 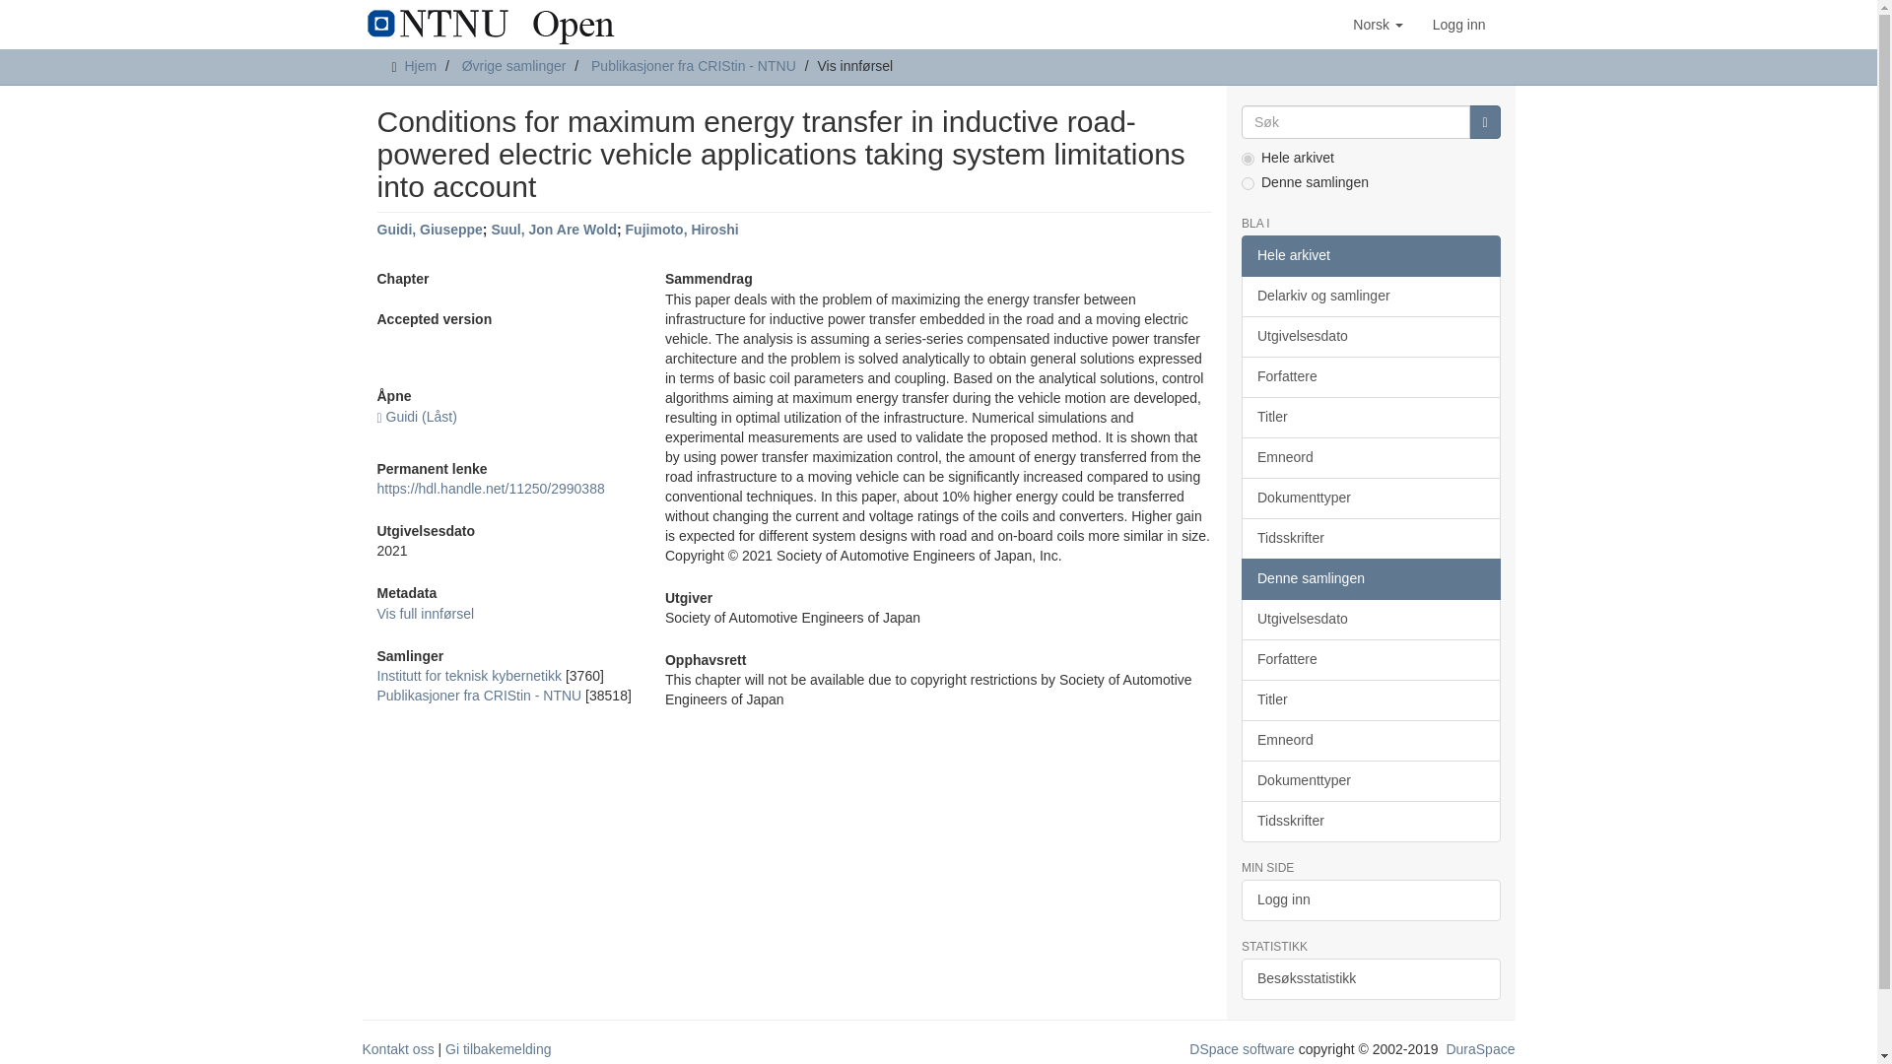 I want to click on Institutt for teknisk kybernetikk, so click(x=469, y=676).